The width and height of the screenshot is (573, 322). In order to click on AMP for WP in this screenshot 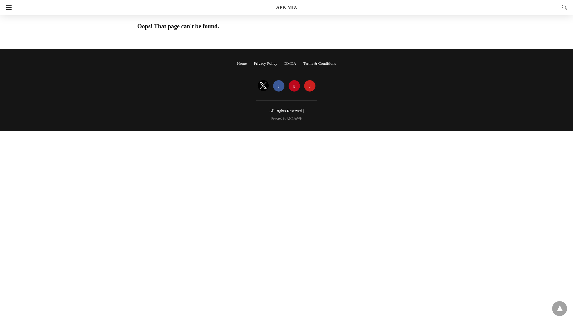, I will do `click(286, 118)`.